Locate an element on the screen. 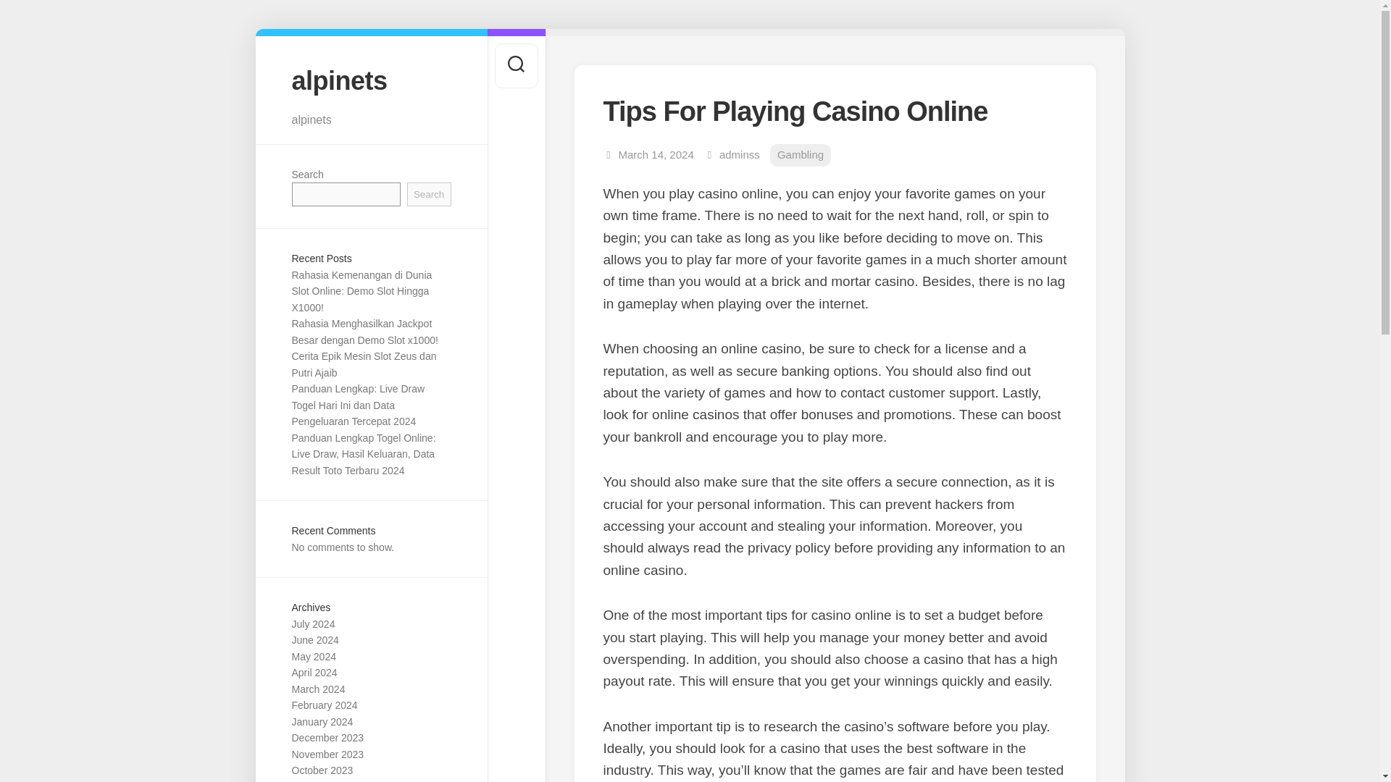  January 2024 is located at coordinates (322, 722).